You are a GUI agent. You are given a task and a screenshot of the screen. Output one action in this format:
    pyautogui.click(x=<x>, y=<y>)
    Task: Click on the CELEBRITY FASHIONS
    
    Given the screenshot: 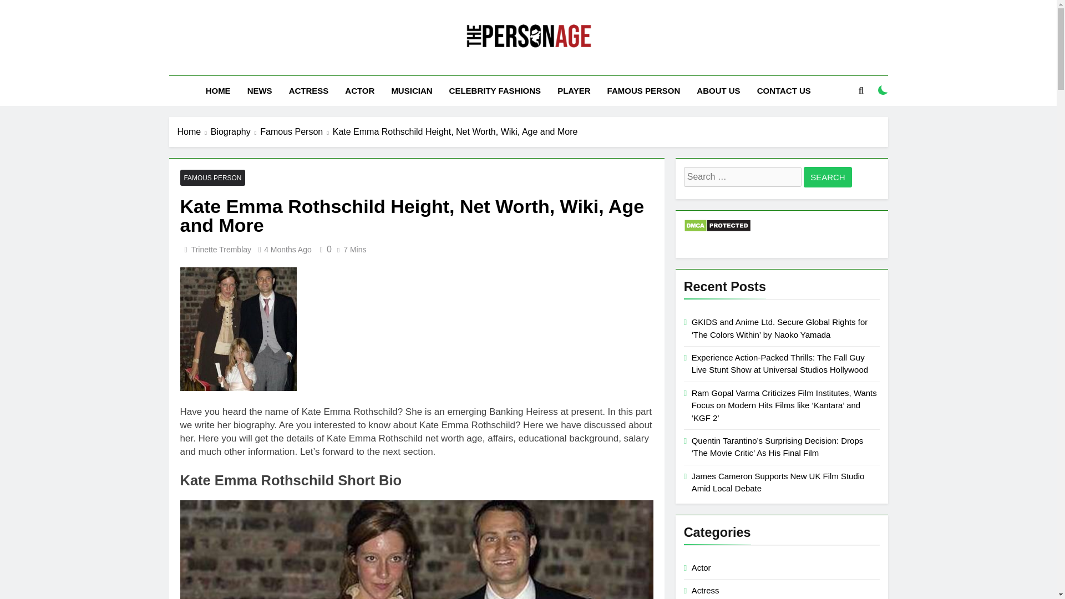 What is the action you would take?
    pyautogui.click(x=495, y=91)
    